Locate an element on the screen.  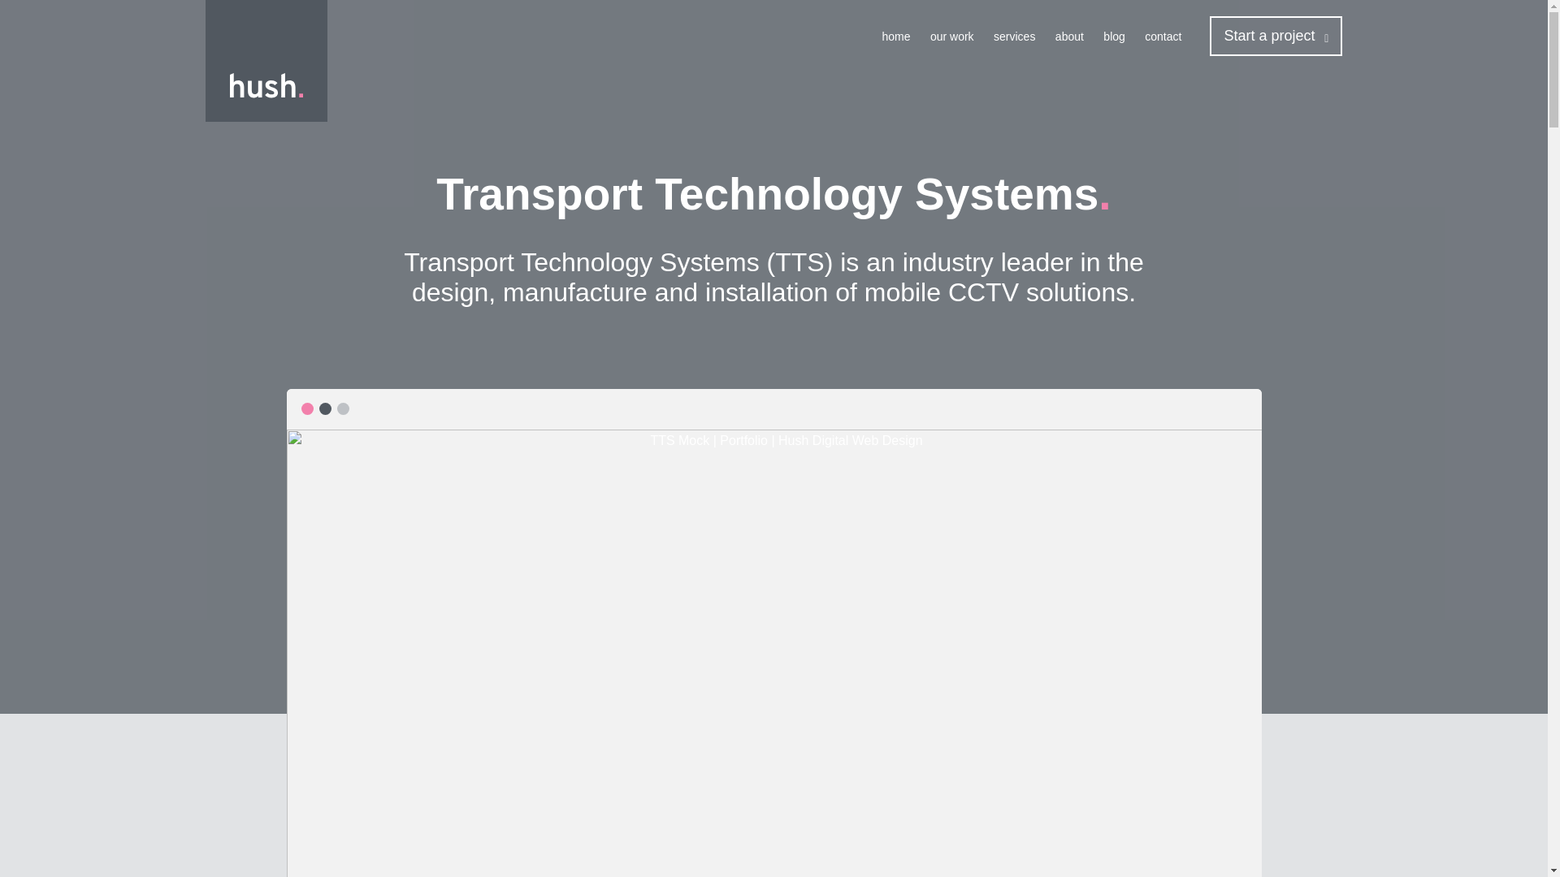
our work is located at coordinates (952, 36).